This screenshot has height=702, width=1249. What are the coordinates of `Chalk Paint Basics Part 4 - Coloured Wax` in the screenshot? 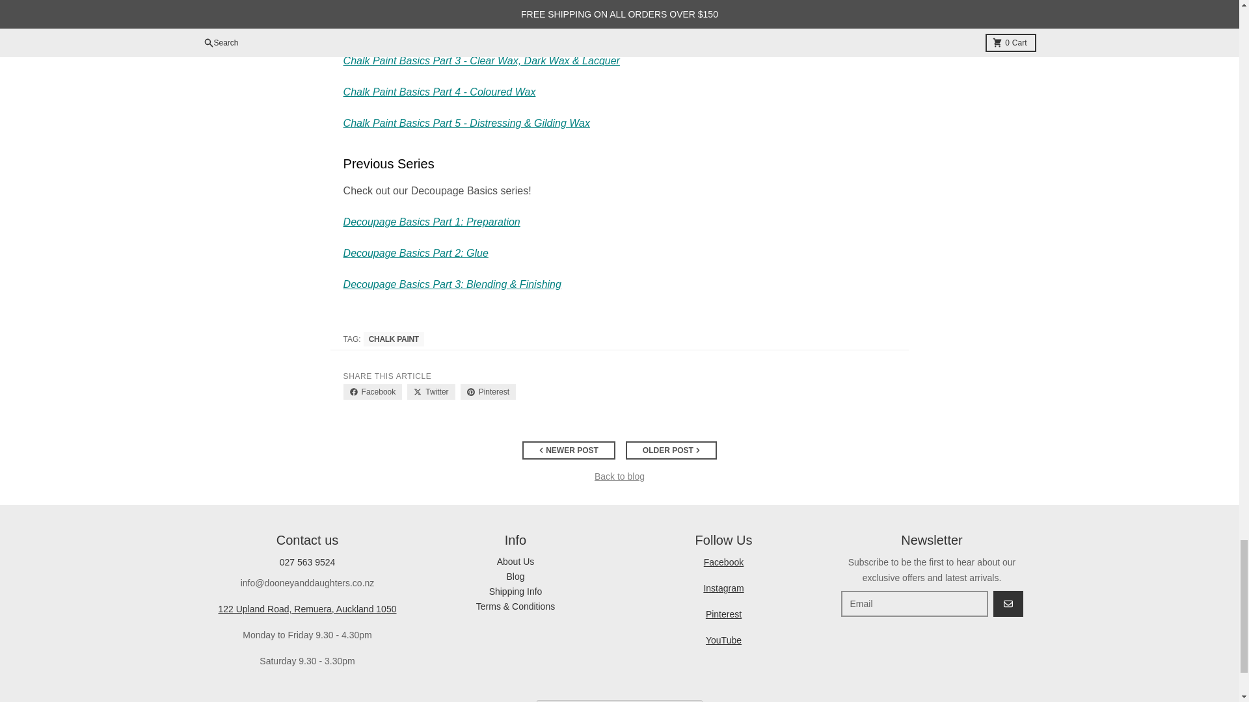 It's located at (440, 92).